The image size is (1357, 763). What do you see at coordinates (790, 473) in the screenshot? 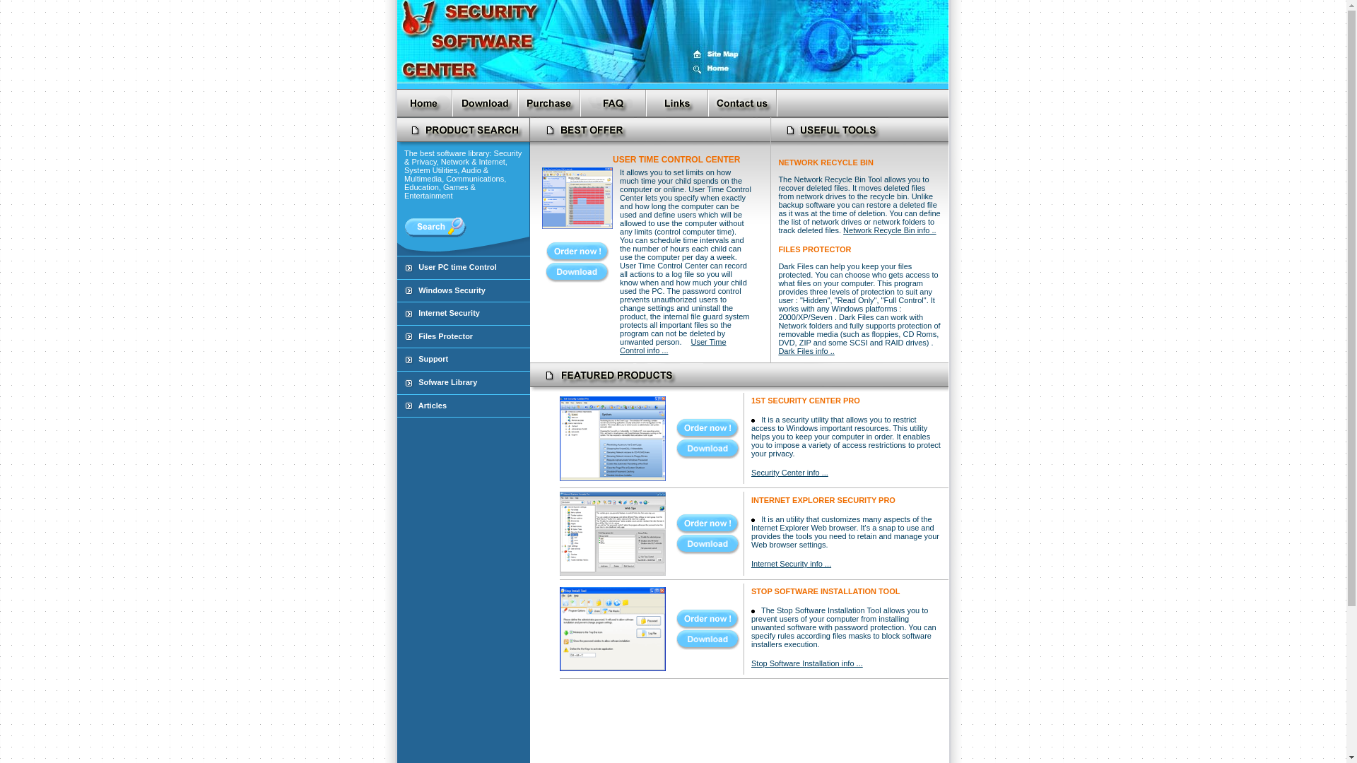
I see `Security Center info ...` at bounding box center [790, 473].